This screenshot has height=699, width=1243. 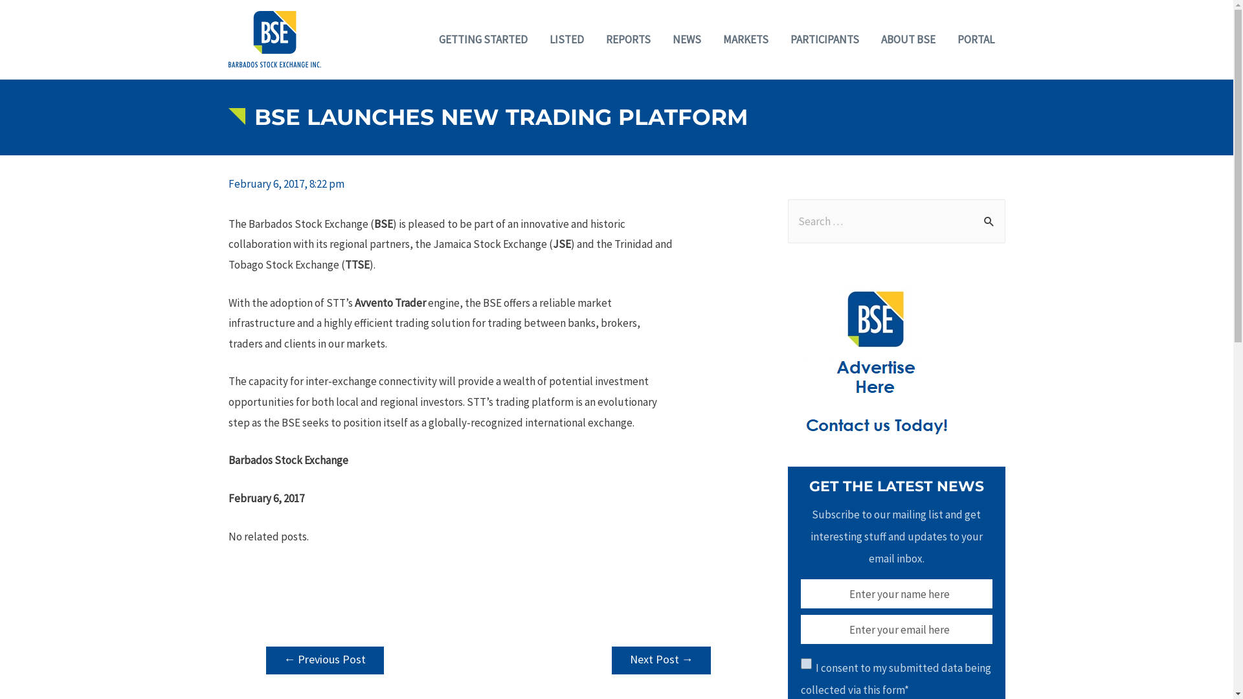 What do you see at coordinates (628, 39) in the screenshot?
I see `REPORTS` at bounding box center [628, 39].